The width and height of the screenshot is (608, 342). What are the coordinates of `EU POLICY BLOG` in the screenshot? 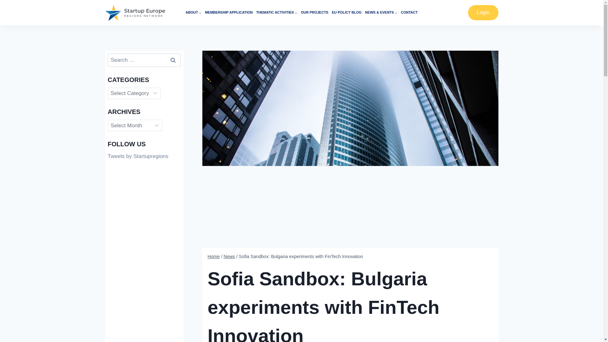 It's located at (346, 13).